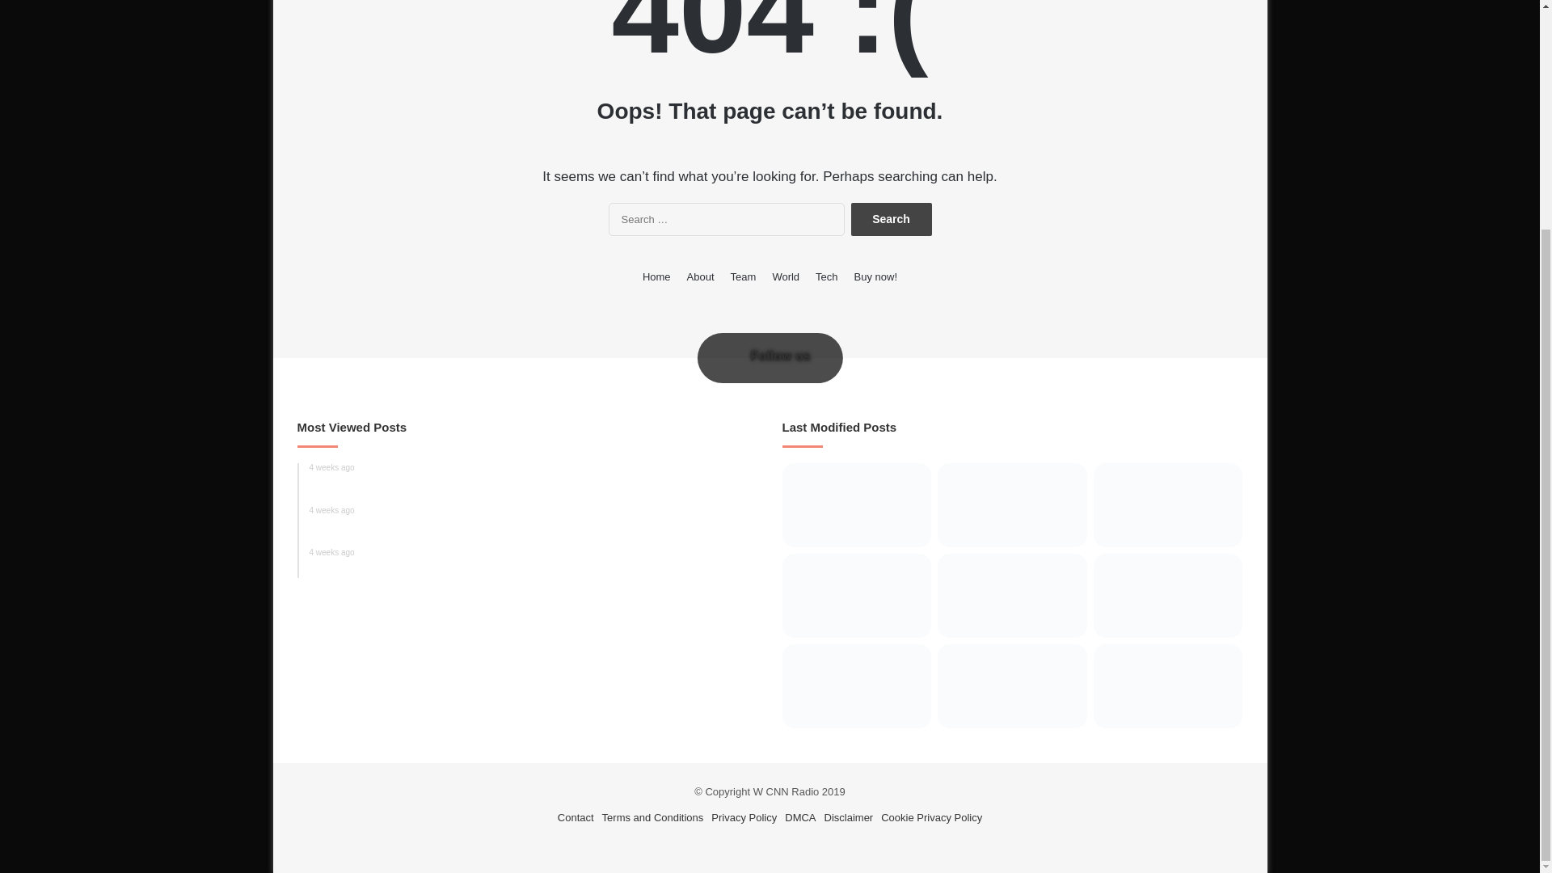 Image resolution: width=1552 pixels, height=873 pixels. What do you see at coordinates (656, 276) in the screenshot?
I see `Home` at bounding box center [656, 276].